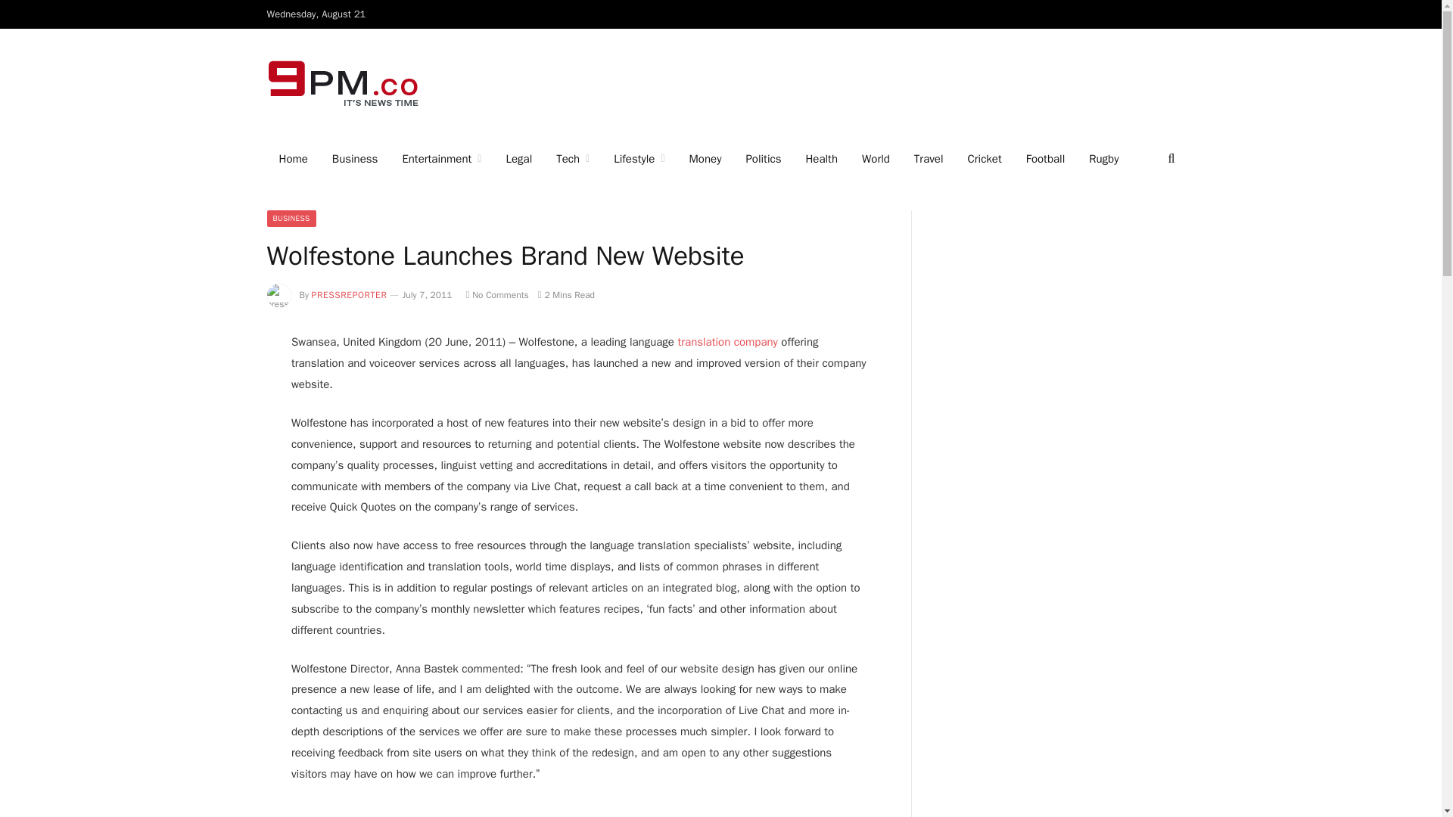 Image resolution: width=1453 pixels, height=817 pixels. Describe the element at coordinates (292, 159) in the screenshot. I see `Home` at that location.